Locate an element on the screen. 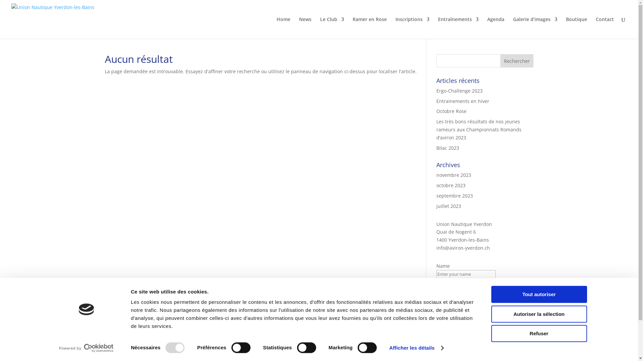 This screenshot has width=643, height=361. Boutique is located at coordinates (577, 28).